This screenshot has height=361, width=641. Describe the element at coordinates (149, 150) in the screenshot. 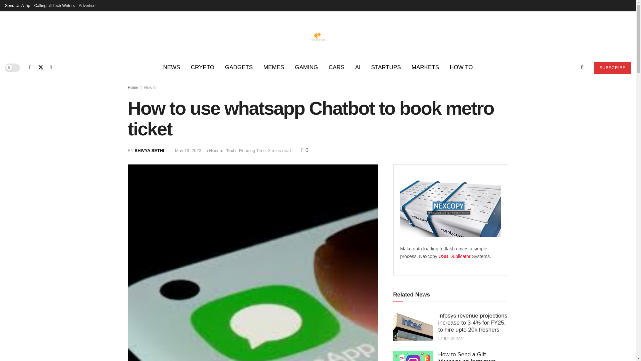

I see `SHIVYA SETHI` at that location.